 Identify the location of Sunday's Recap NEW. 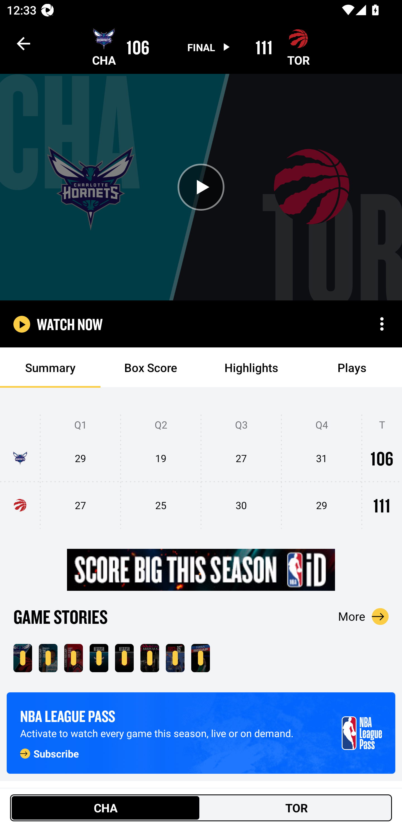
(200, 658).